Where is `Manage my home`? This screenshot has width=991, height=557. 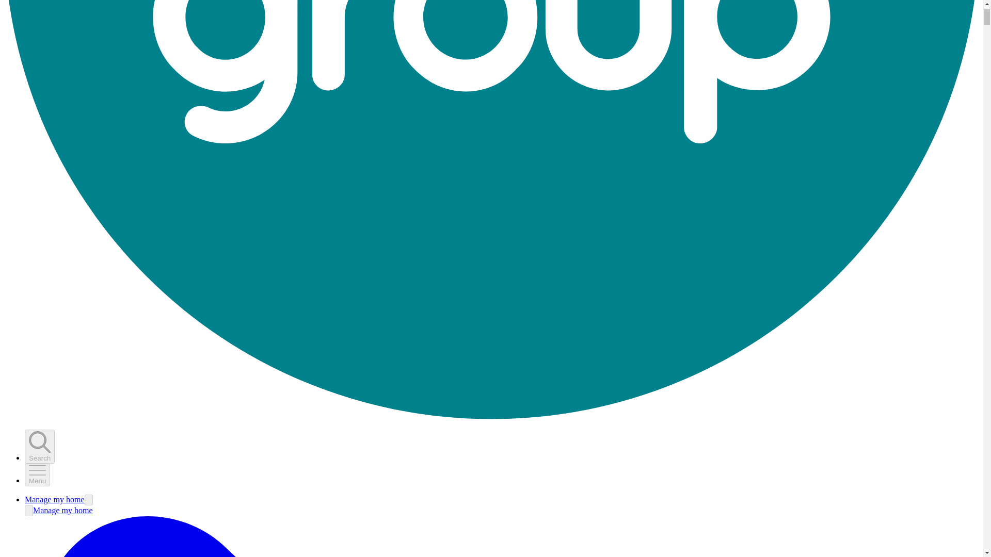
Manage my home is located at coordinates (55, 499).